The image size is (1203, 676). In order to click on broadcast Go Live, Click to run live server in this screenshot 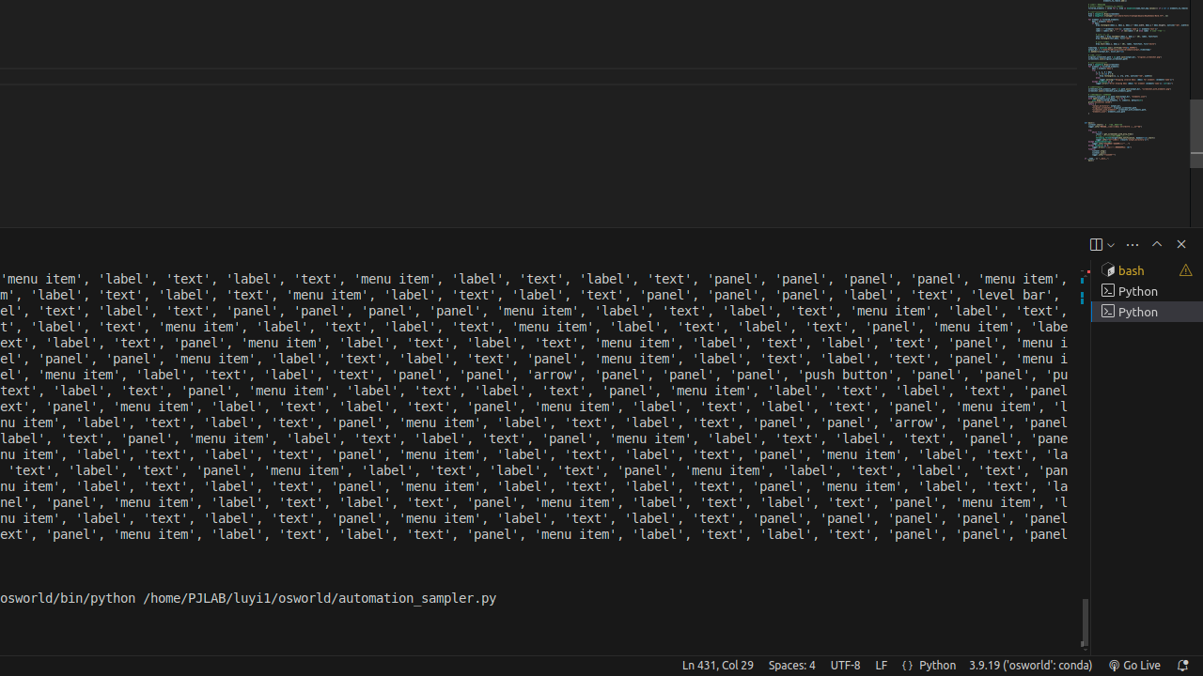, I will do `click(1133, 666)`.